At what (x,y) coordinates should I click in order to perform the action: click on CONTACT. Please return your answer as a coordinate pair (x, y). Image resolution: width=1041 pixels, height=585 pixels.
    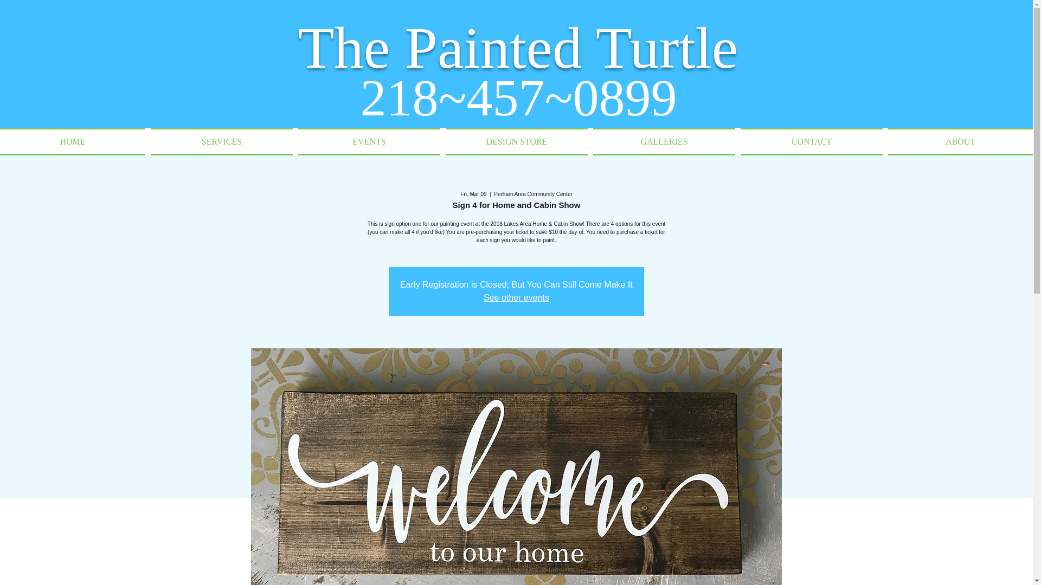
    Looking at the image, I should click on (812, 142).